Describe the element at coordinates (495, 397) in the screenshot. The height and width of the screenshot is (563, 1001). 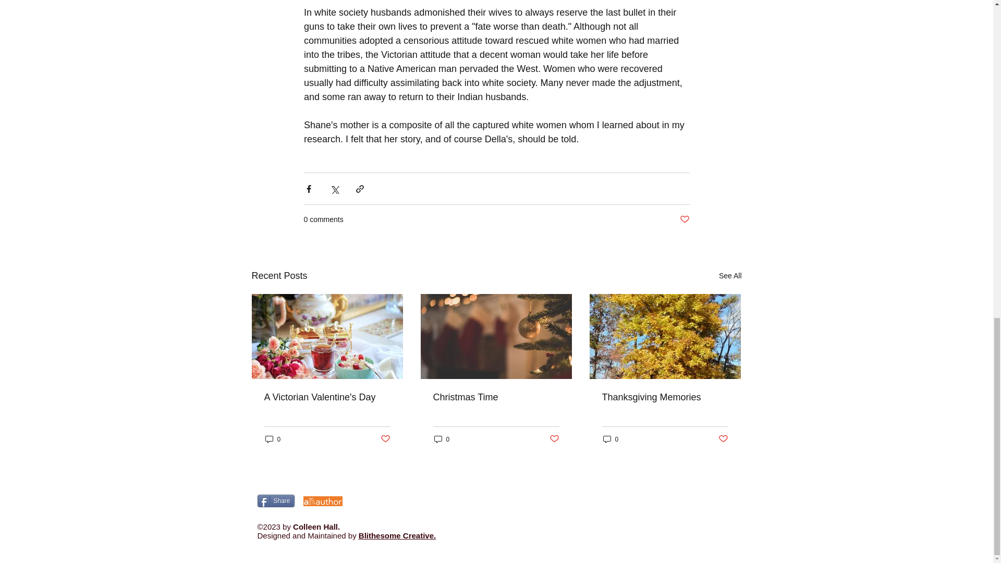
I see `Christmas Time` at that location.